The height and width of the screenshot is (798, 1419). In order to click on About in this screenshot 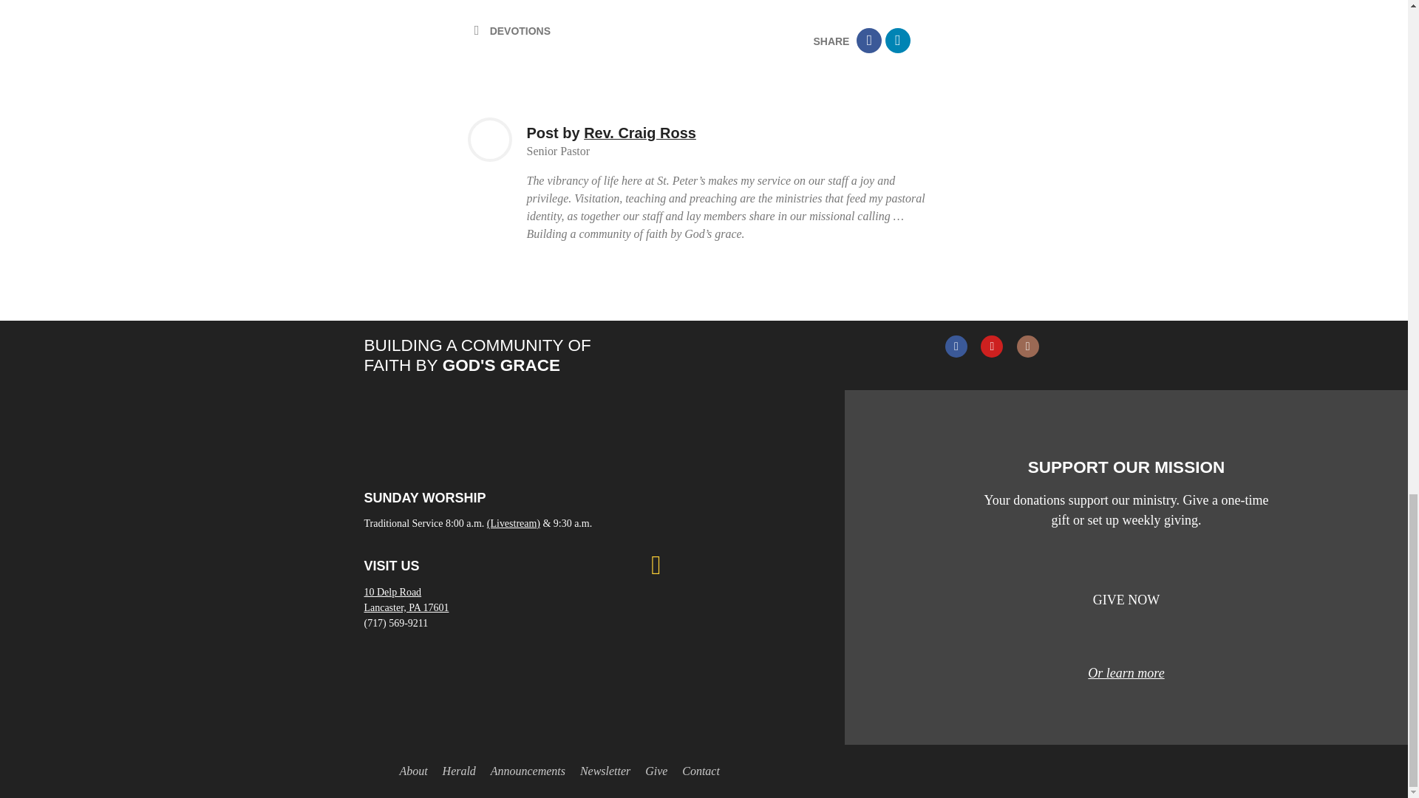, I will do `click(412, 771)`.